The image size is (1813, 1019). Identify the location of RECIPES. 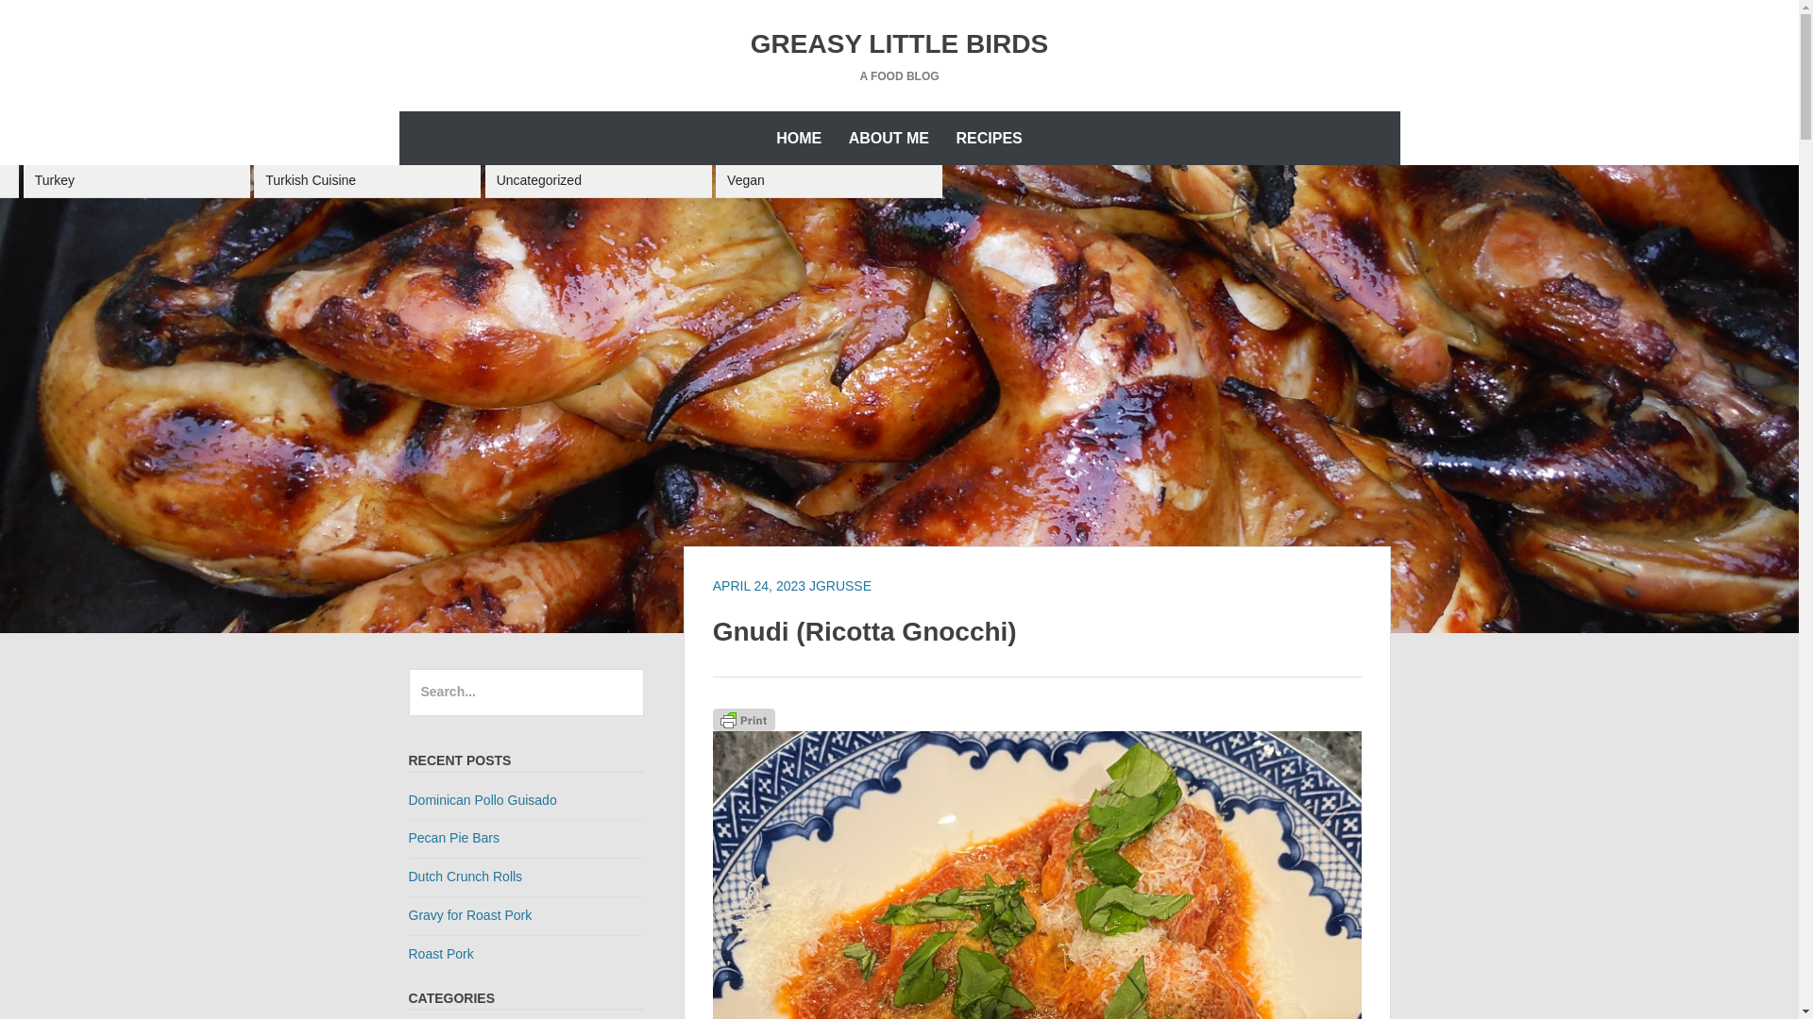
(989, 138).